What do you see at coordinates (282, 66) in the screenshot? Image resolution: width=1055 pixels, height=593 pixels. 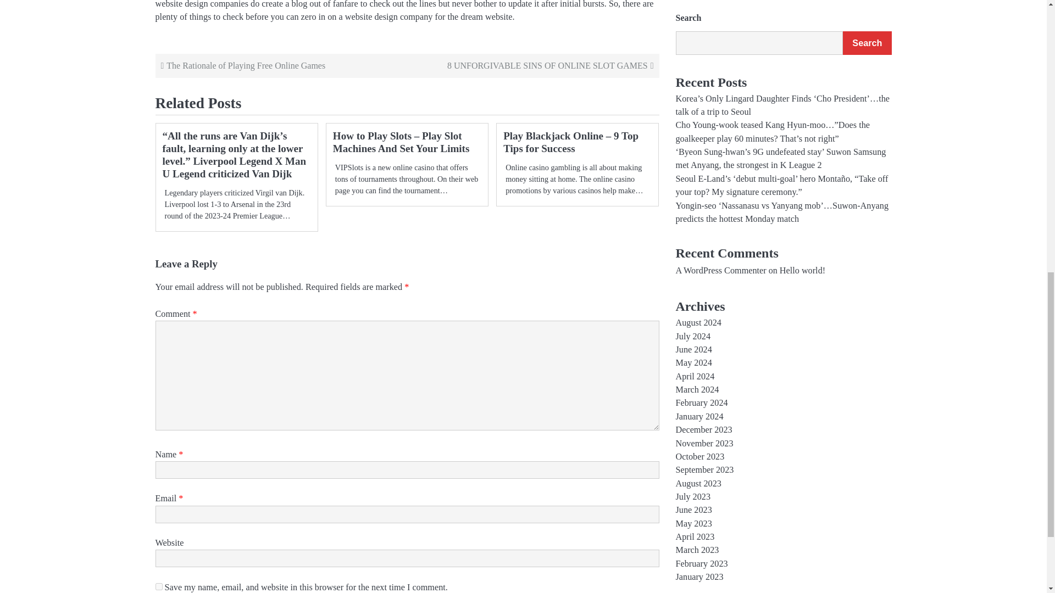 I see `The Rationale of Playing Free Online Games` at bounding box center [282, 66].